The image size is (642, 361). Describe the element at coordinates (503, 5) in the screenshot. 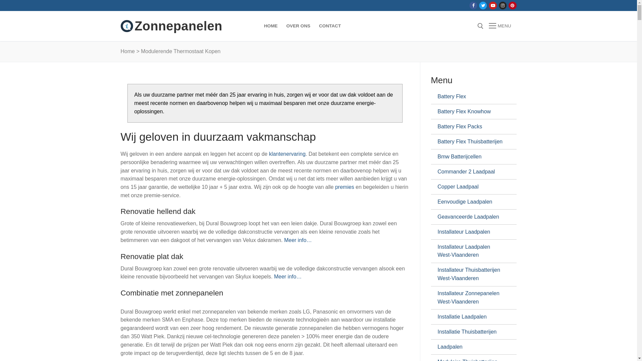

I see `Instagram` at that location.